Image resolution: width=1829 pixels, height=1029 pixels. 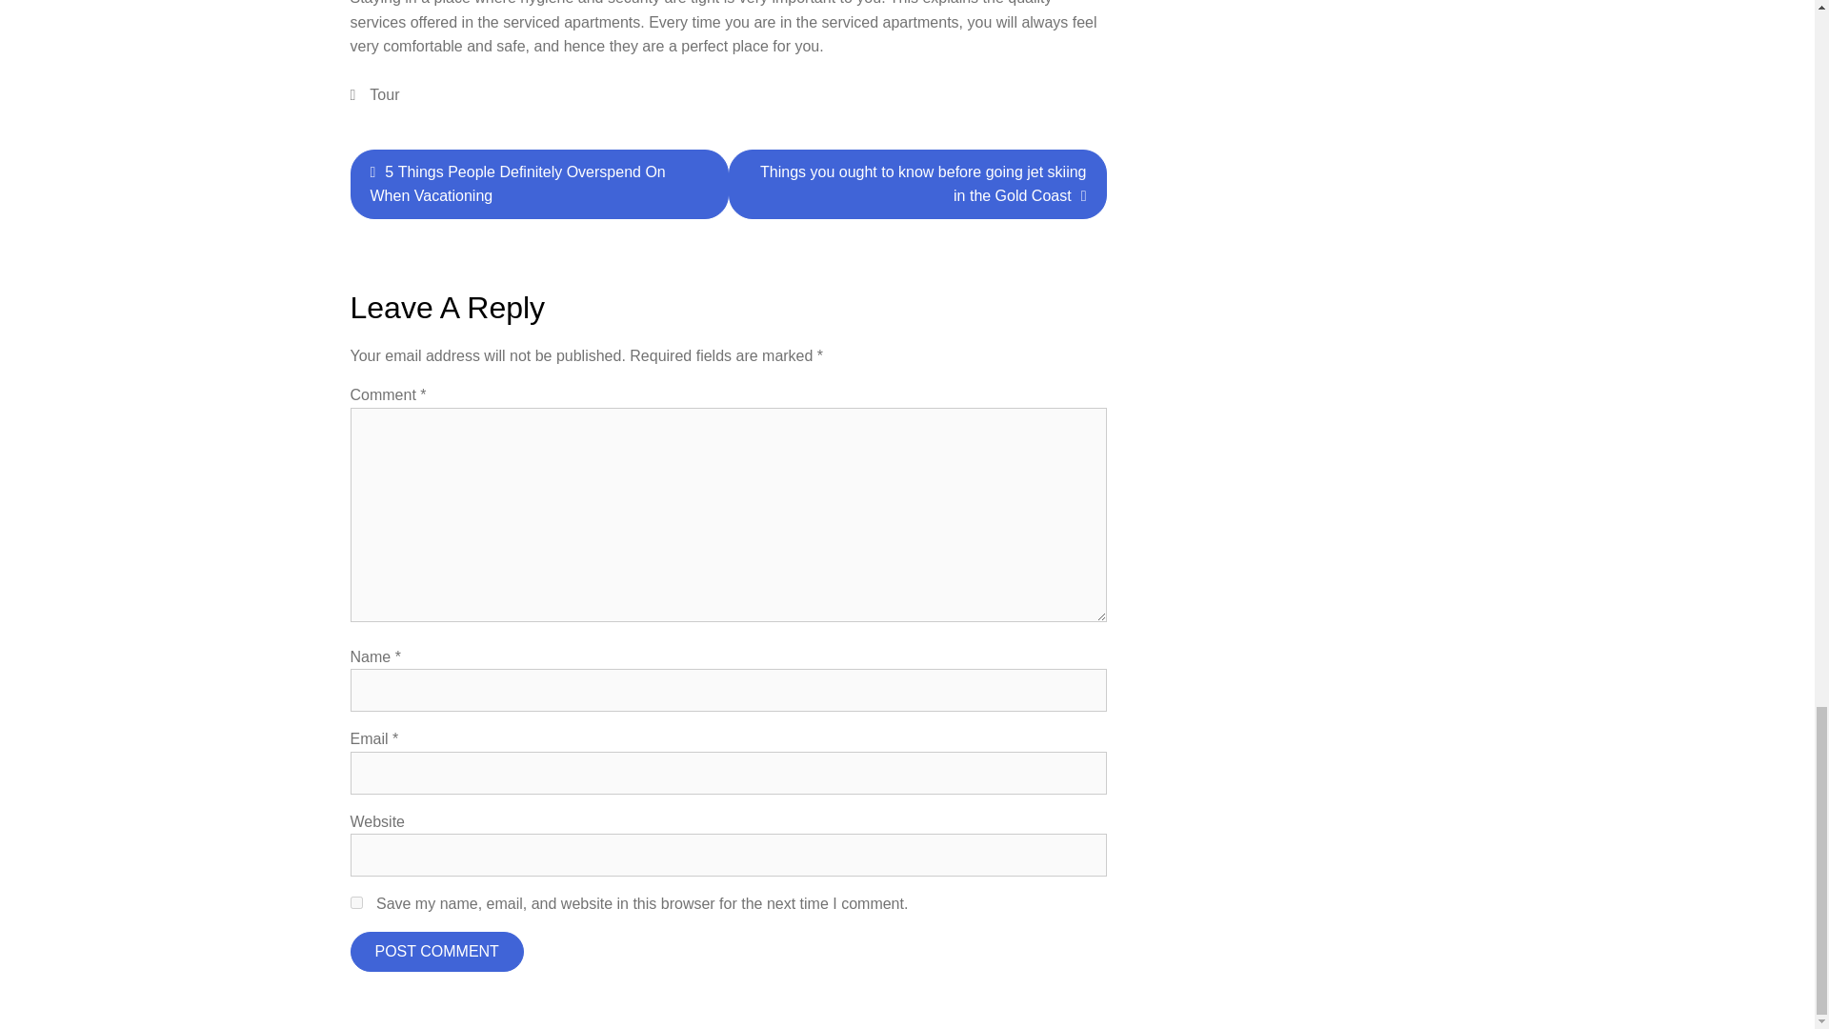 I want to click on Post Comment, so click(x=436, y=951).